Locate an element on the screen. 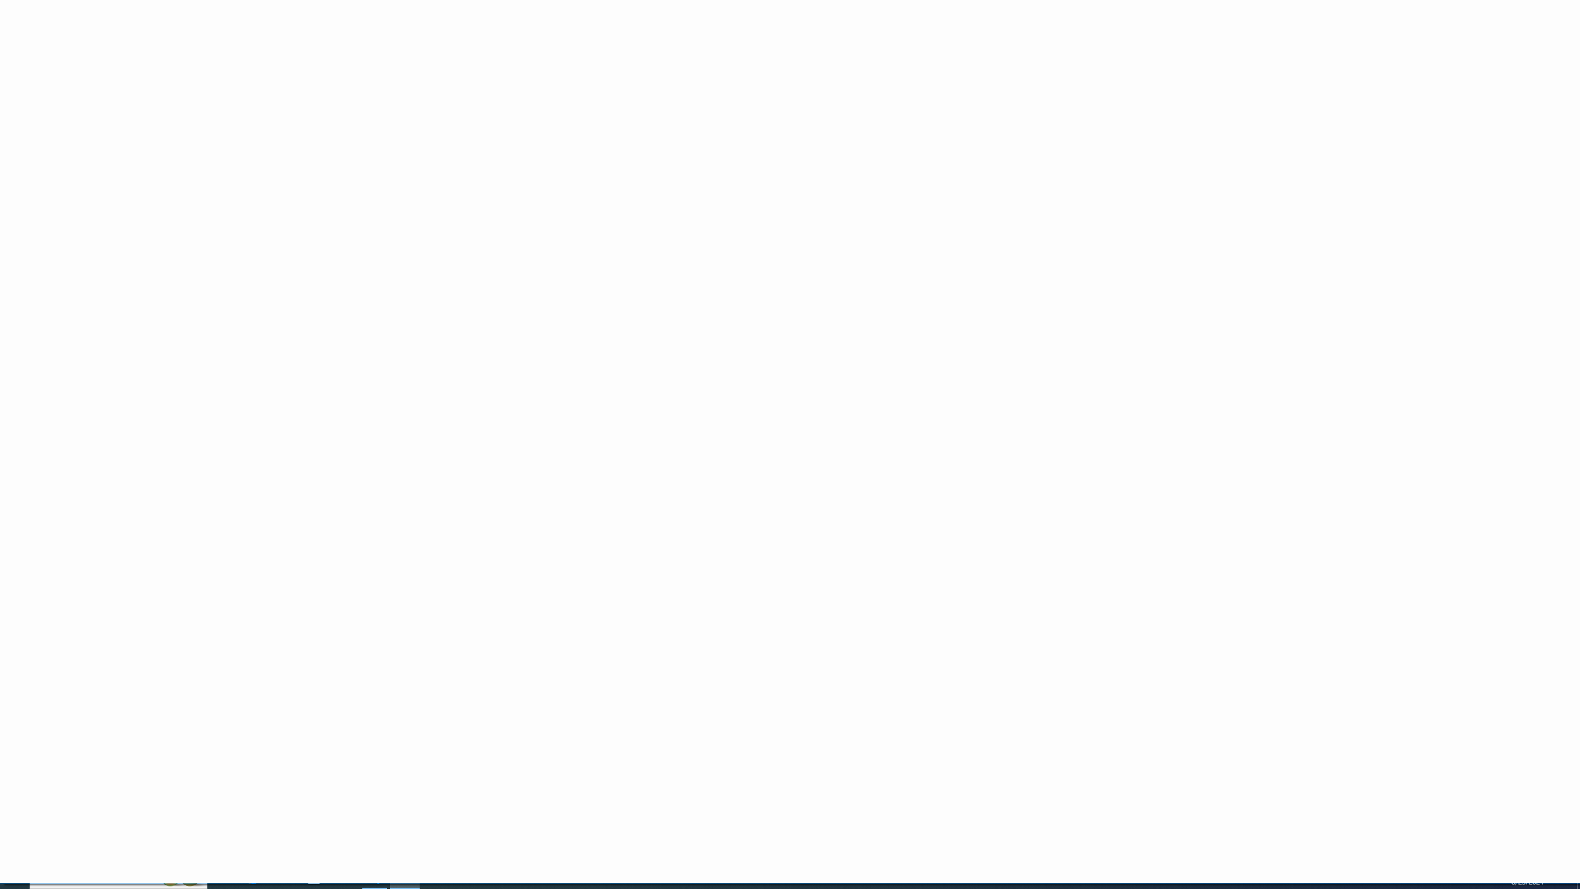 The width and height of the screenshot is (1580, 889). Sort & Filter is located at coordinates (1139, 64).